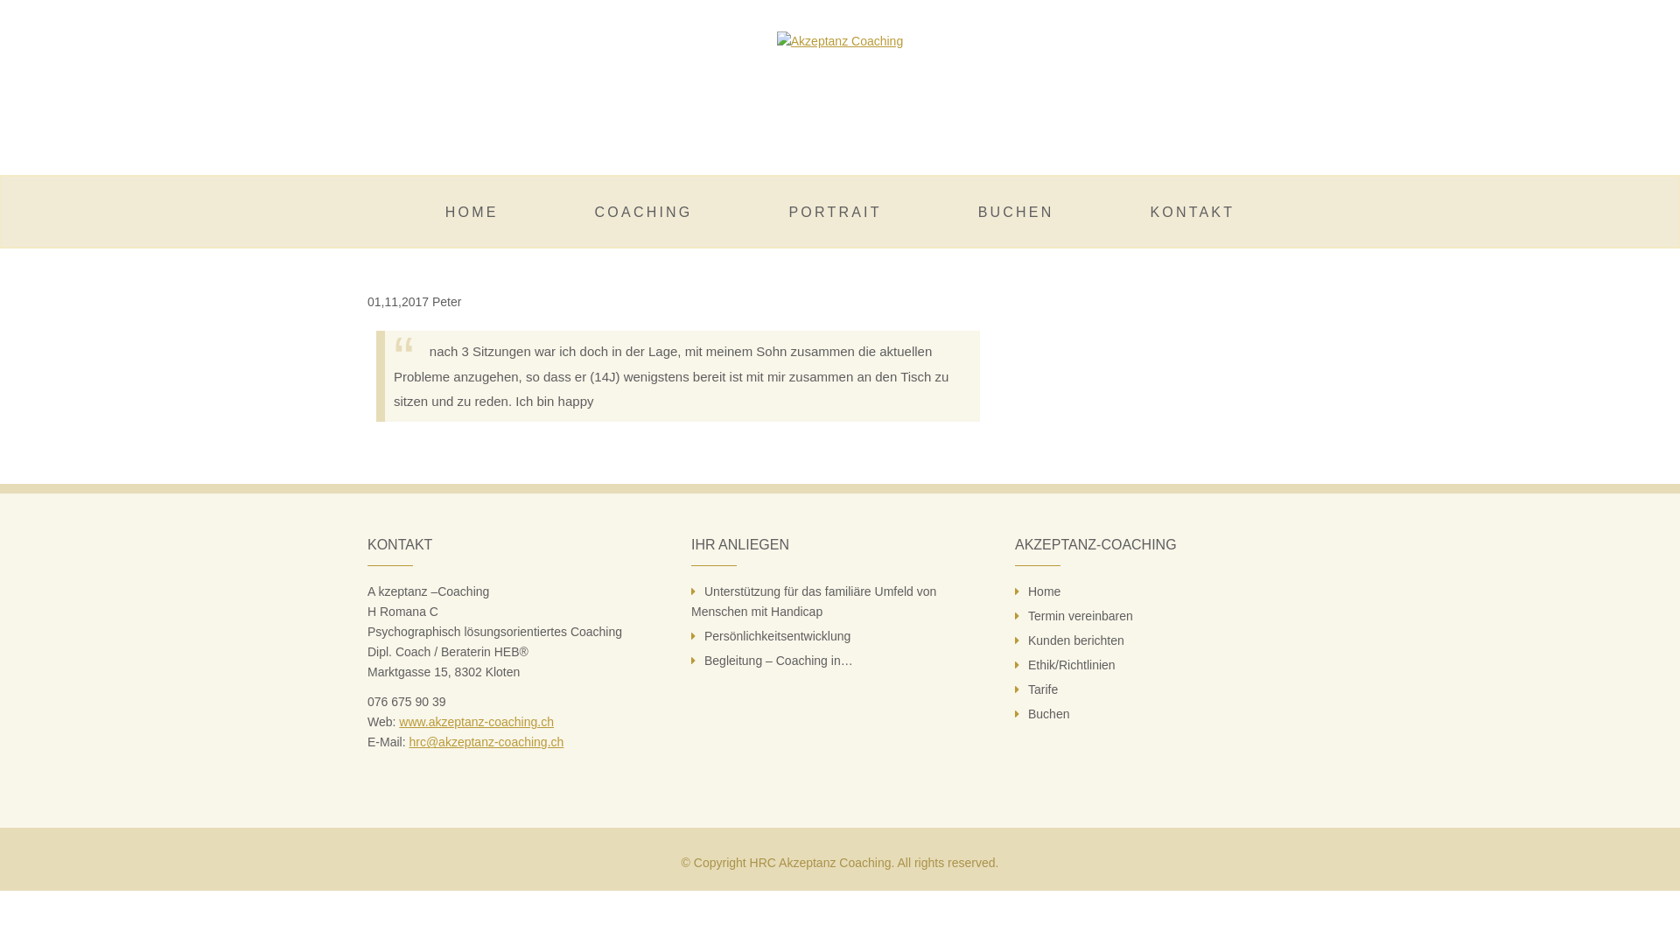  I want to click on BUCHEN, so click(1017, 213).